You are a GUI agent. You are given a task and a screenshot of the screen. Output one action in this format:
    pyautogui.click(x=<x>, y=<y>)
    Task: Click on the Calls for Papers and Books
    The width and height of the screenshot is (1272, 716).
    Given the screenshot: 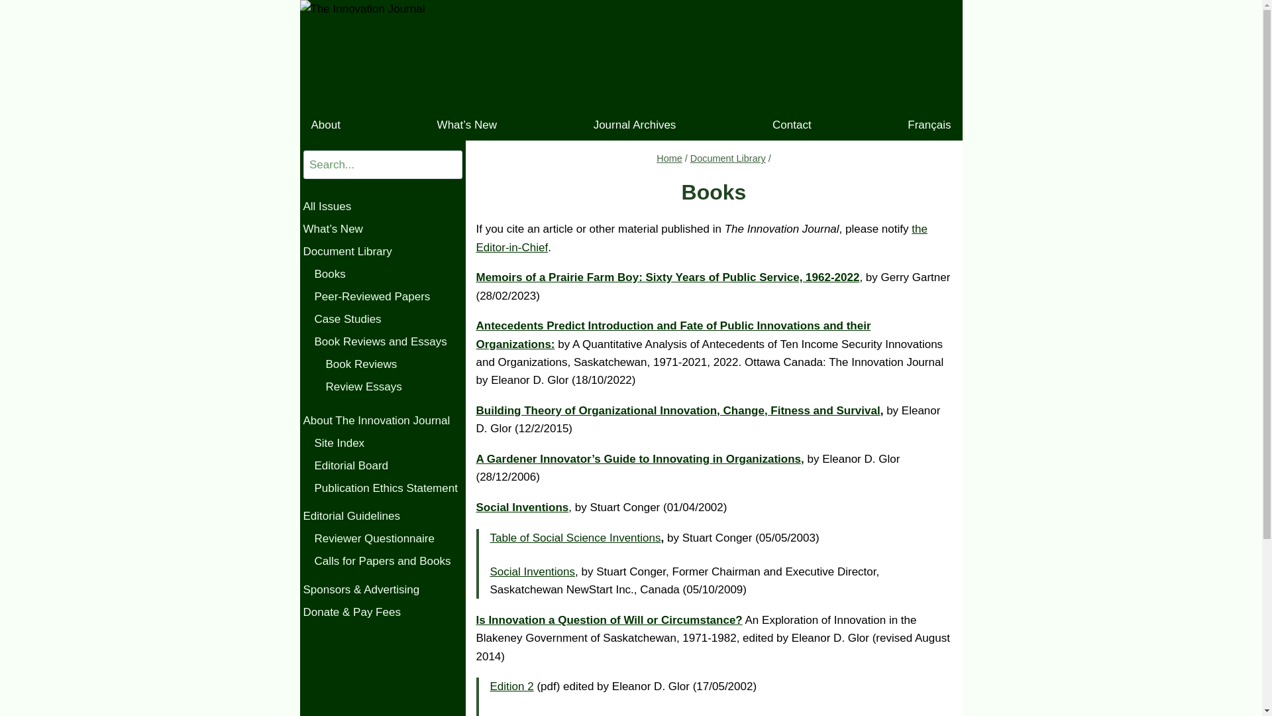 What is the action you would take?
    pyautogui.click(x=388, y=562)
    